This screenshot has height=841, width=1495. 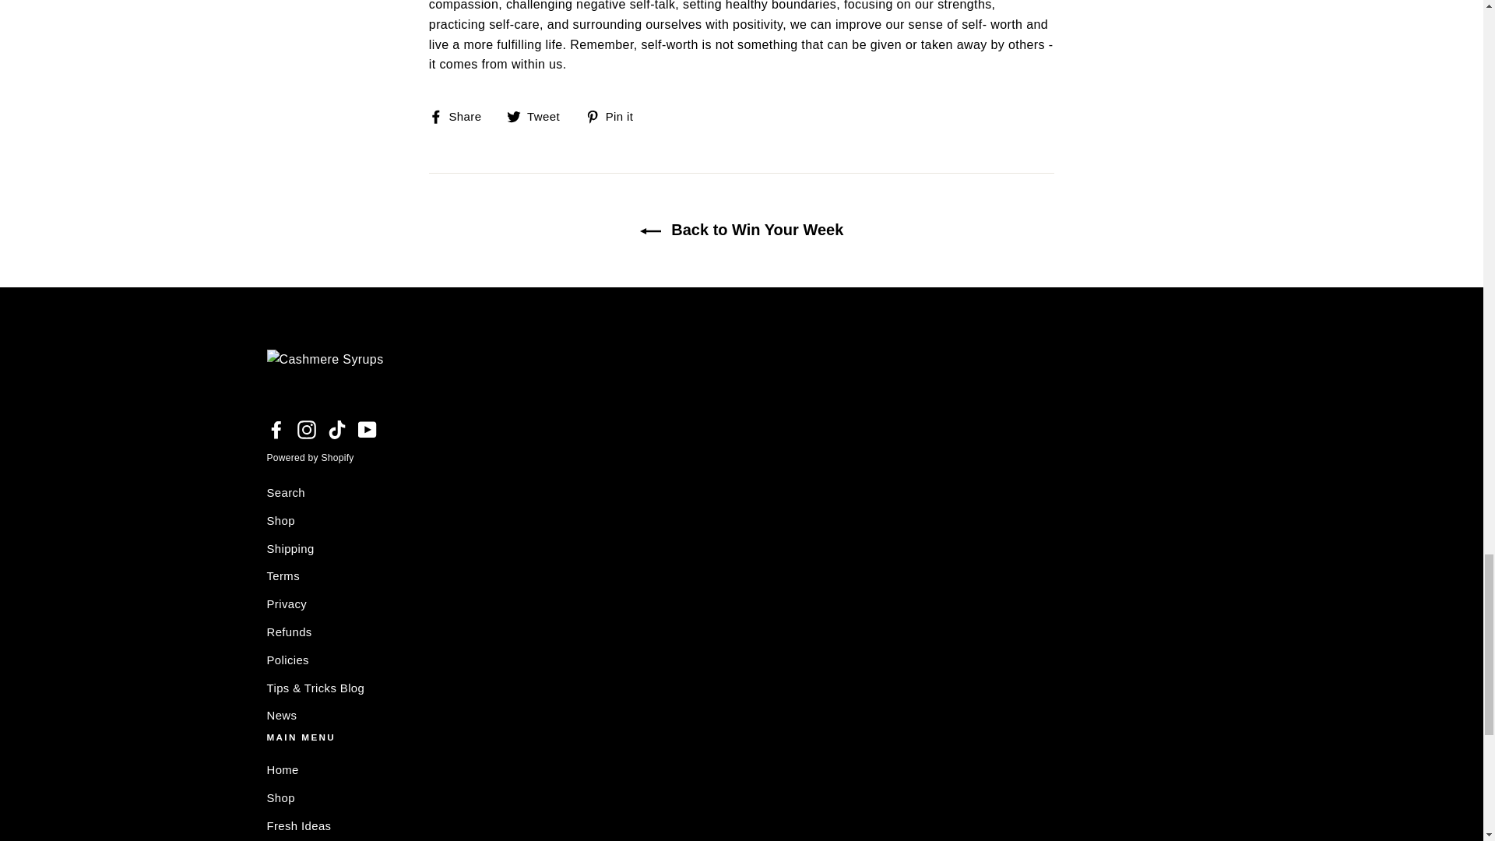 What do you see at coordinates (307, 428) in the screenshot?
I see `Cashmere Syrups on Instagram` at bounding box center [307, 428].